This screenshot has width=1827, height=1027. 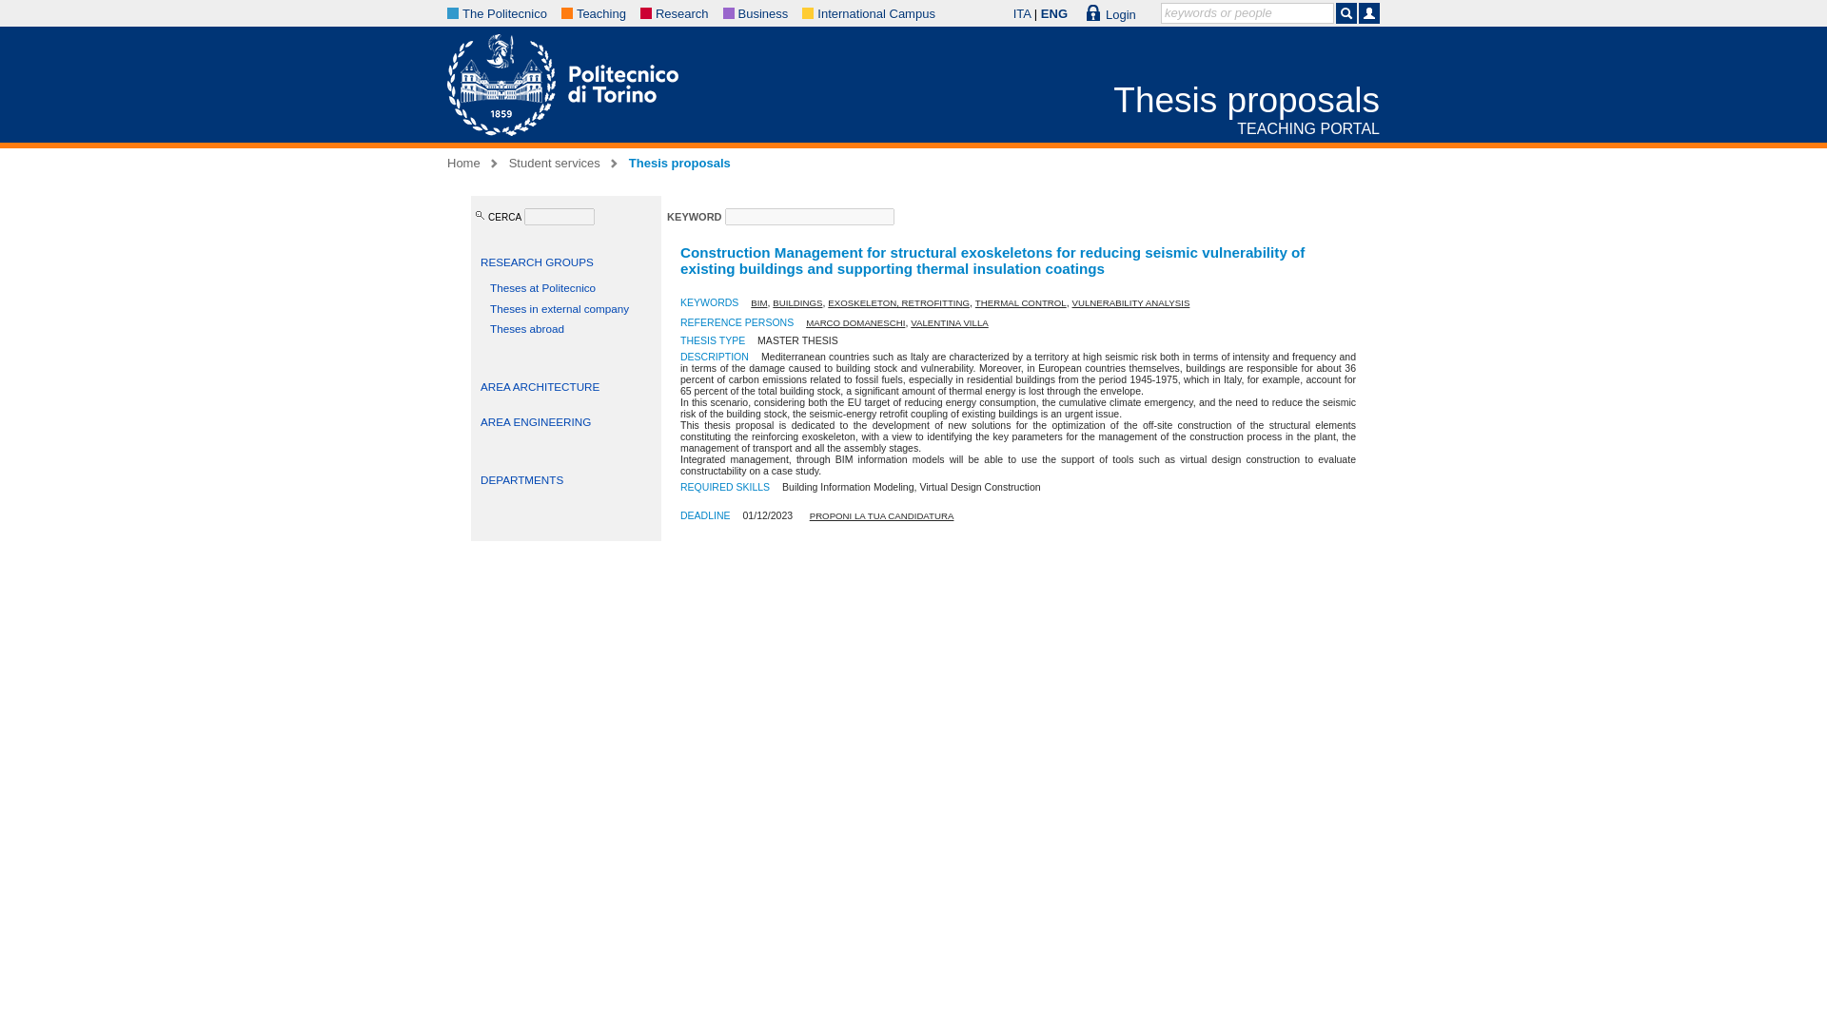 What do you see at coordinates (542, 287) in the screenshot?
I see `Theses at Politecnico` at bounding box center [542, 287].